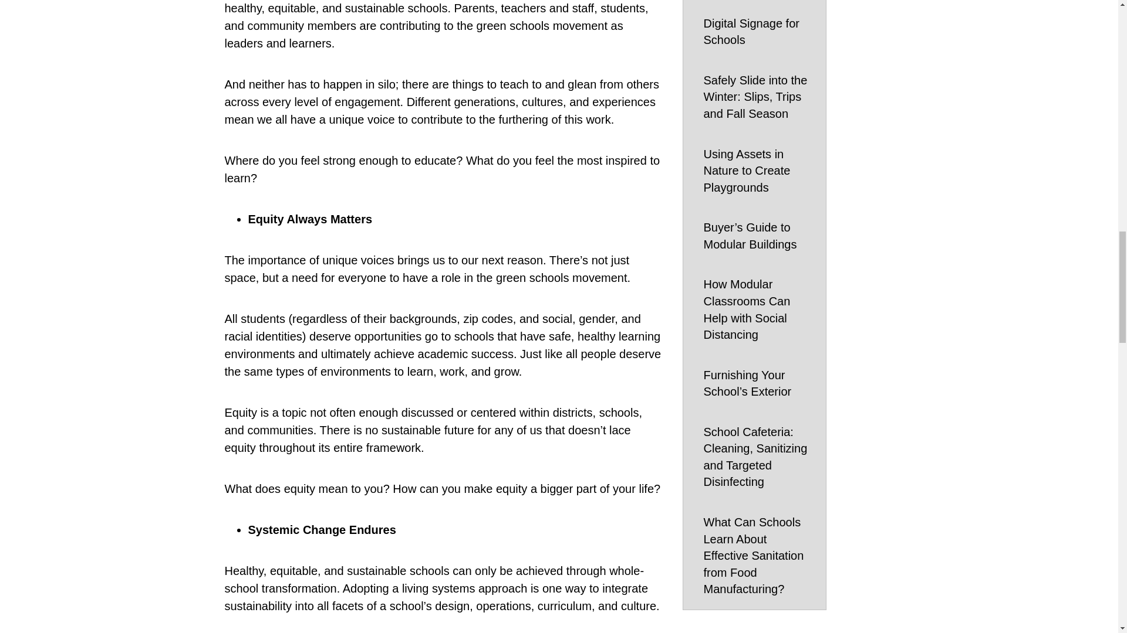 The height and width of the screenshot is (633, 1127). Describe the element at coordinates (758, 32) in the screenshot. I see `Digital Signage for Schools` at that location.